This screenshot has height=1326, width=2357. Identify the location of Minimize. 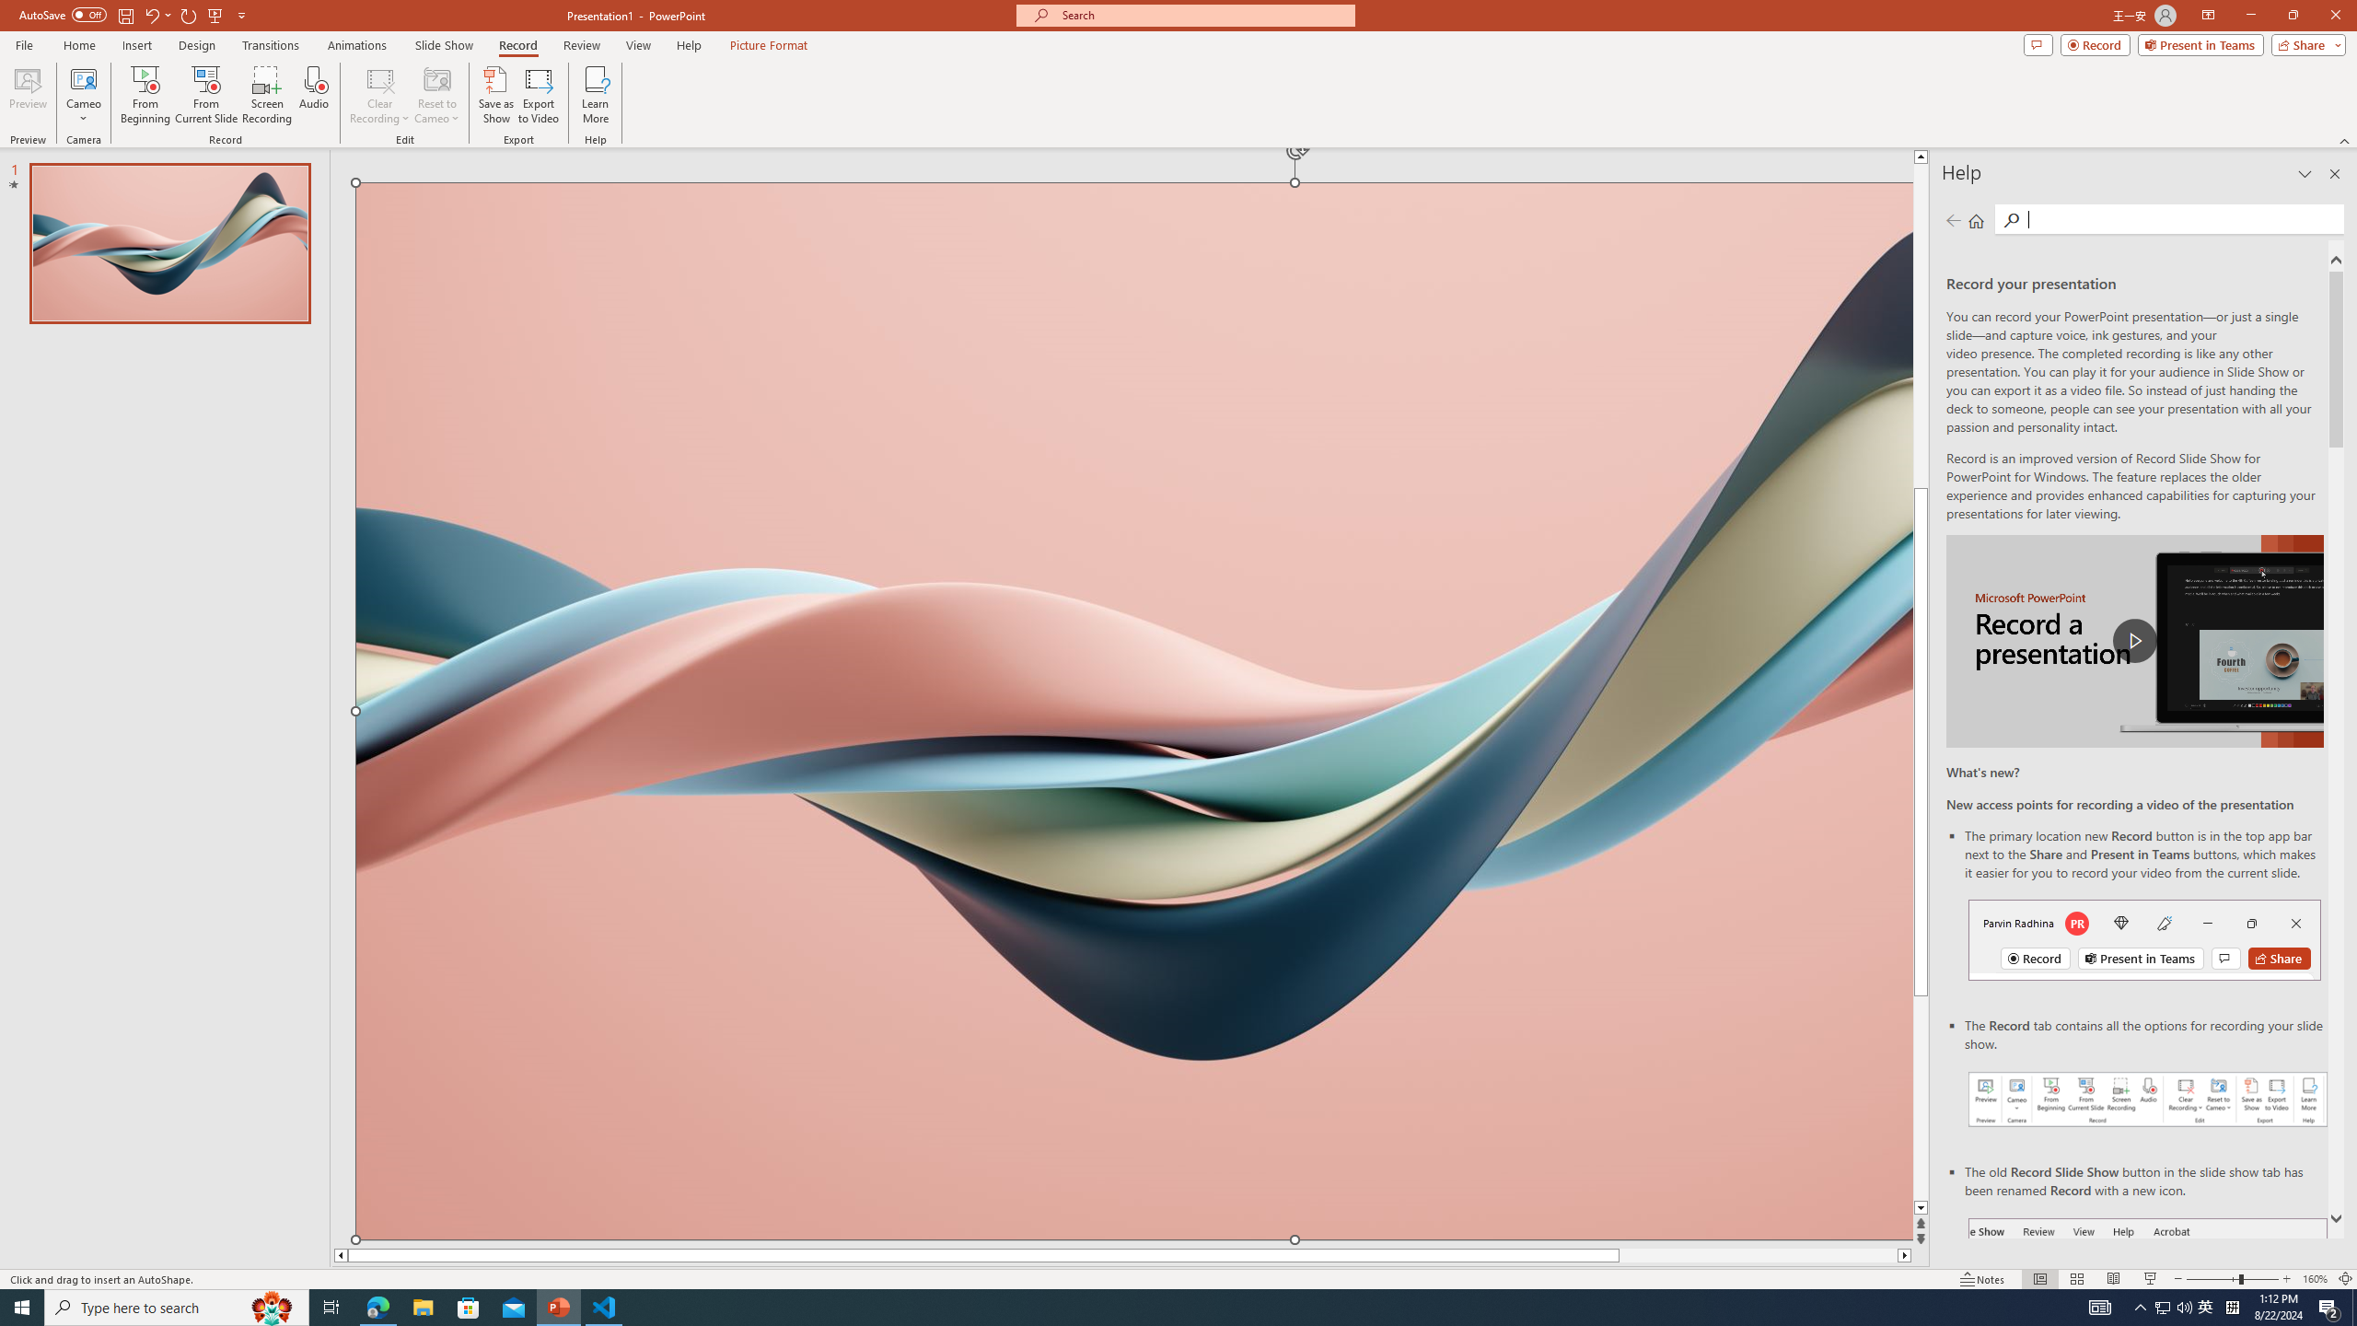
(2250, 16).